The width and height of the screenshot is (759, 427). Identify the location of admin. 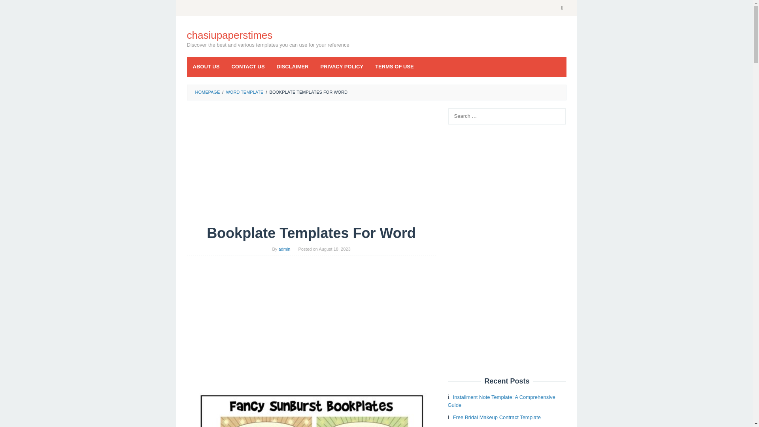
(284, 249).